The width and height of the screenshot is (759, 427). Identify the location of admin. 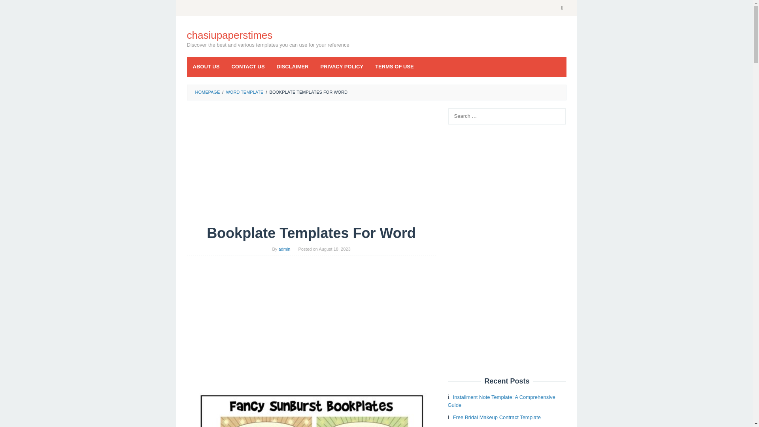
(284, 249).